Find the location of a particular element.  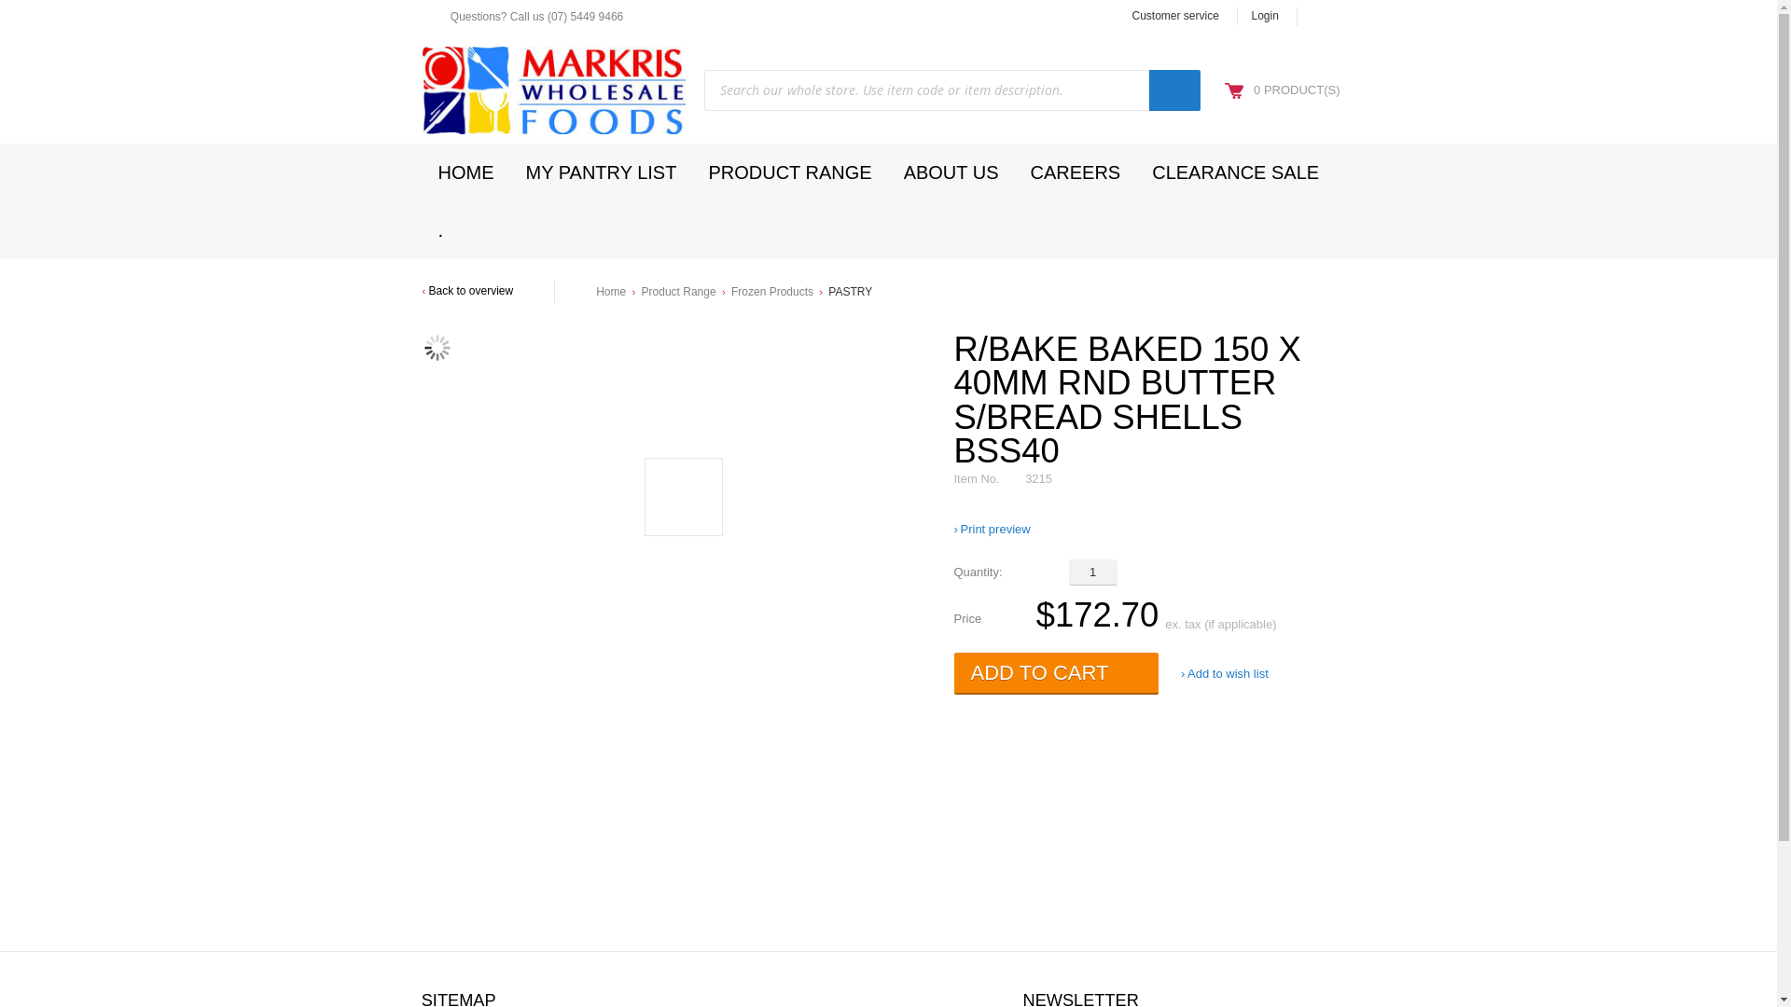

Back to overview is located at coordinates (467, 291).